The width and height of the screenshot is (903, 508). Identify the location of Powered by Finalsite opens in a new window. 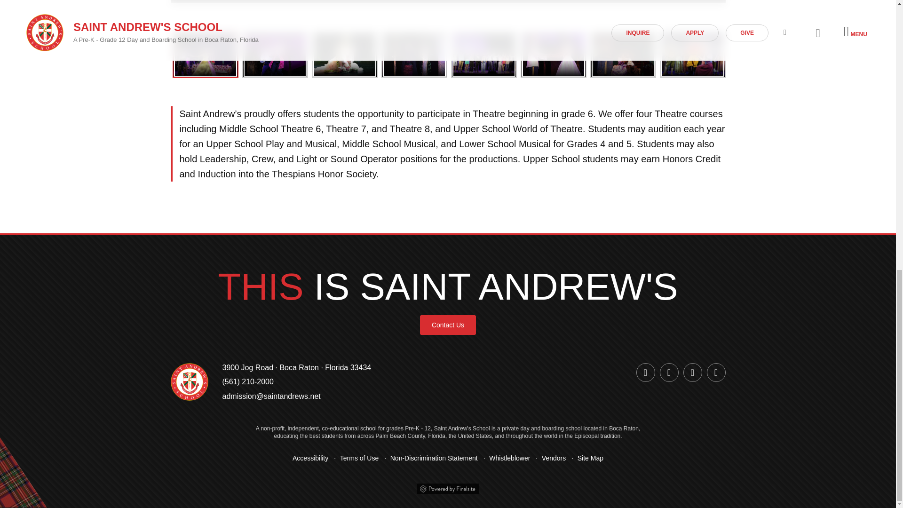
(447, 488).